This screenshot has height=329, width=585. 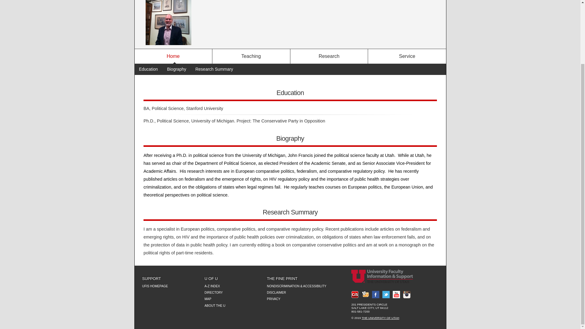 I want to click on Education, so click(x=148, y=69).